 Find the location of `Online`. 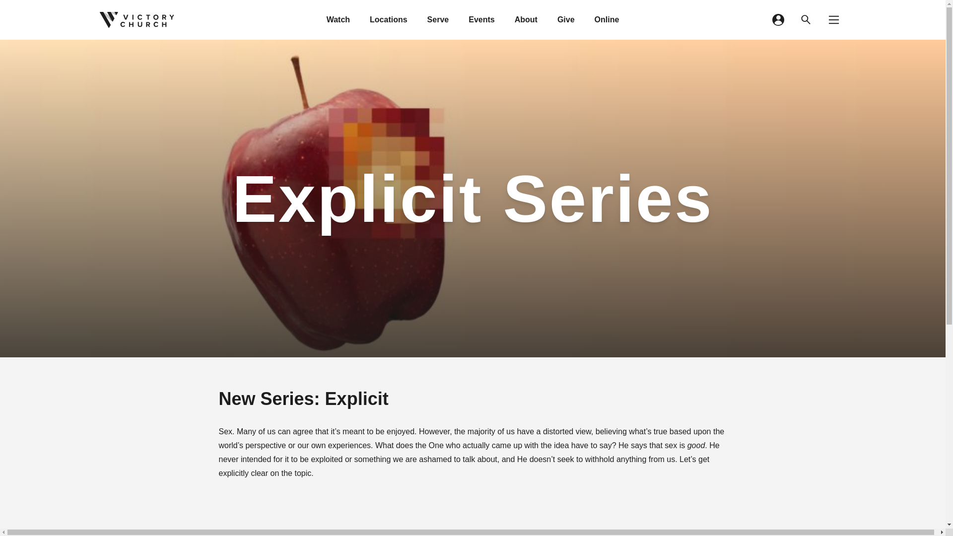

Online is located at coordinates (607, 20).